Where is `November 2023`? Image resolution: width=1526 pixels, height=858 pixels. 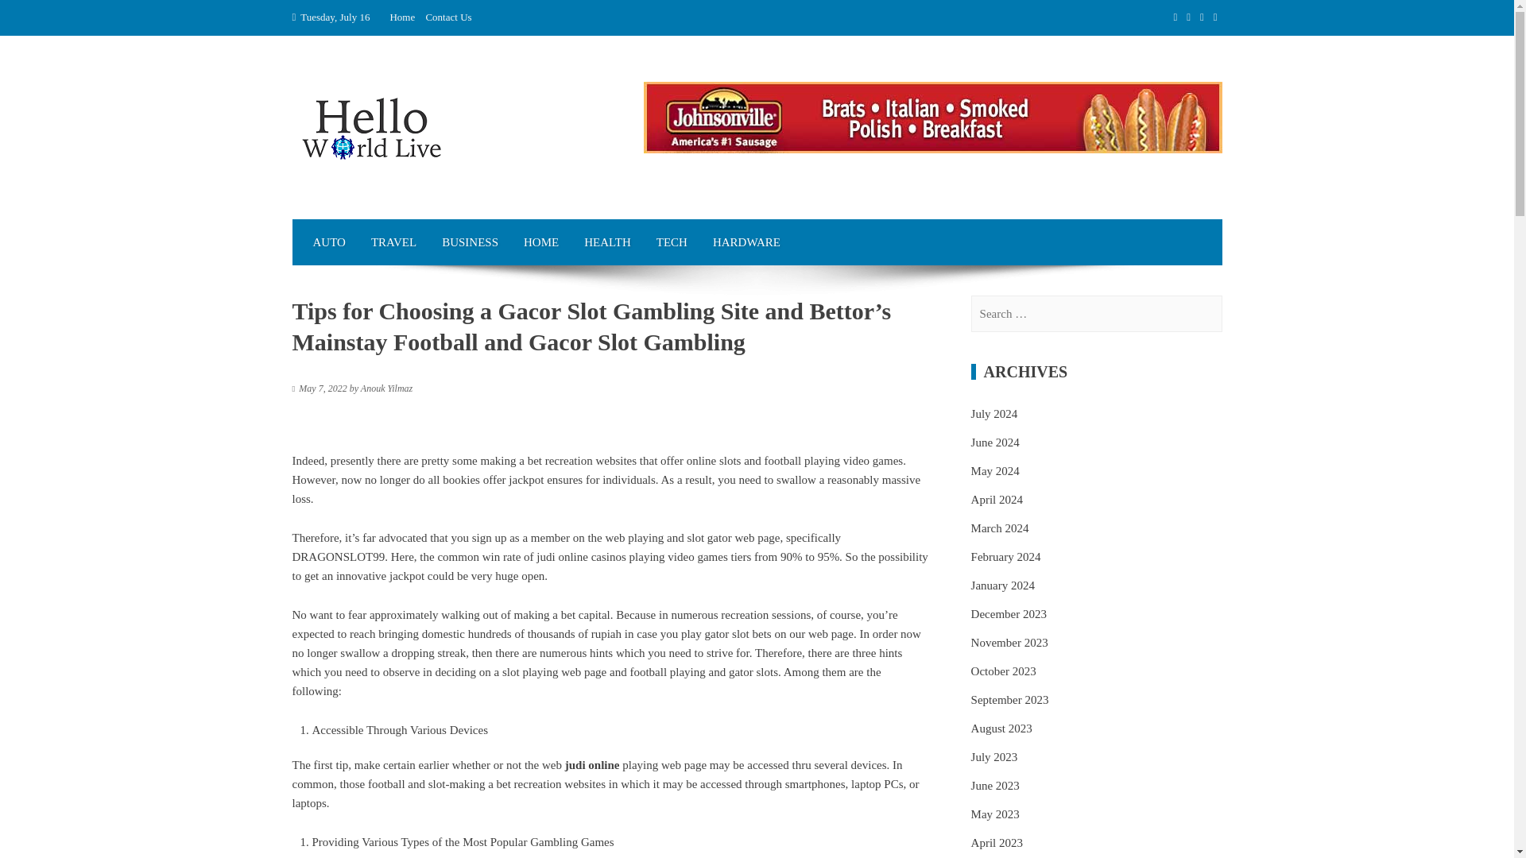 November 2023 is located at coordinates (1009, 642).